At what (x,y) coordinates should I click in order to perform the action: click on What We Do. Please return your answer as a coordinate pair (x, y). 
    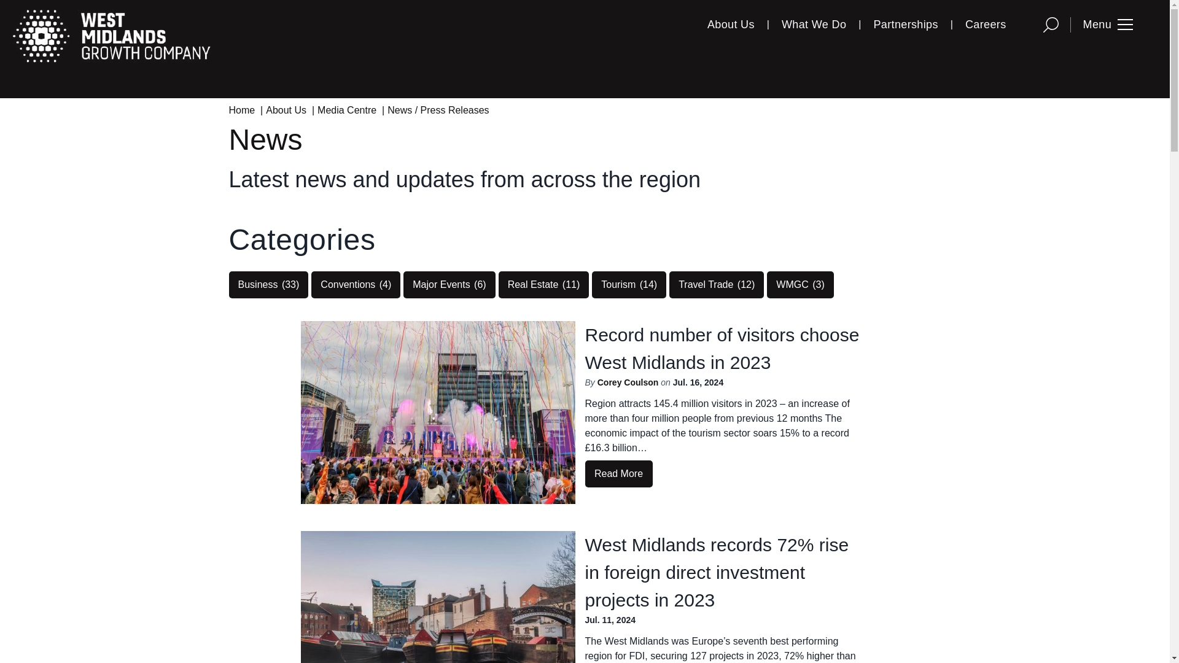
    Looking at the image, I should click on (814, 25).